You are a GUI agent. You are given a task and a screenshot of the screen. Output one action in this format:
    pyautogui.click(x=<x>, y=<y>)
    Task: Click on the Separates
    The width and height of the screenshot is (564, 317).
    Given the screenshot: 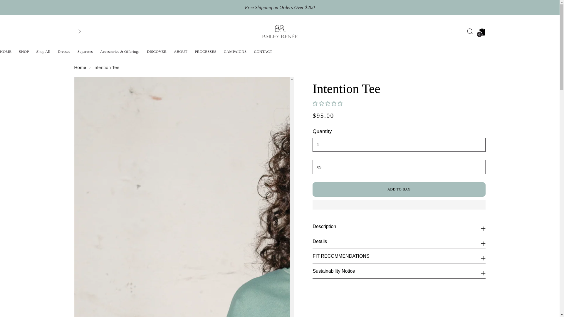 What is the action you would take?
    pyautogui.click(x=85, y=51)
    